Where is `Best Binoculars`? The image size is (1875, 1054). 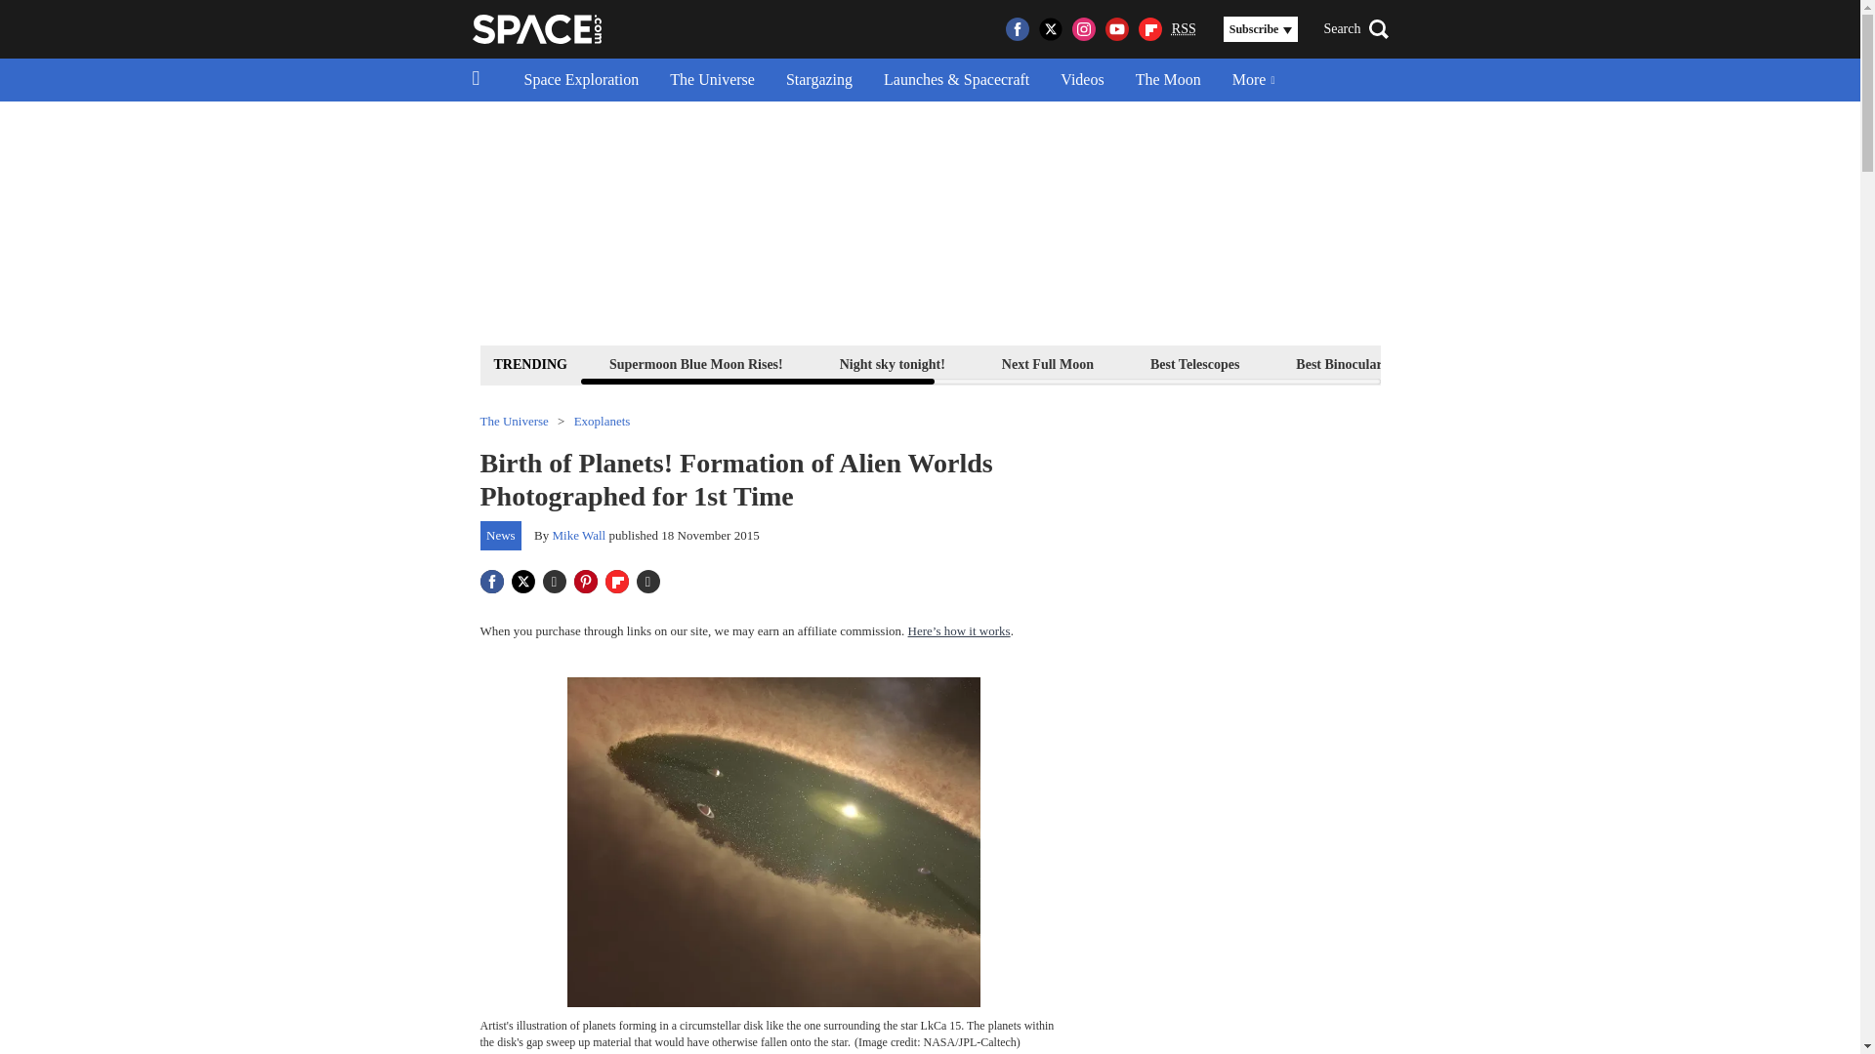
Best Binoculars is located at coordinates (1342, 363).